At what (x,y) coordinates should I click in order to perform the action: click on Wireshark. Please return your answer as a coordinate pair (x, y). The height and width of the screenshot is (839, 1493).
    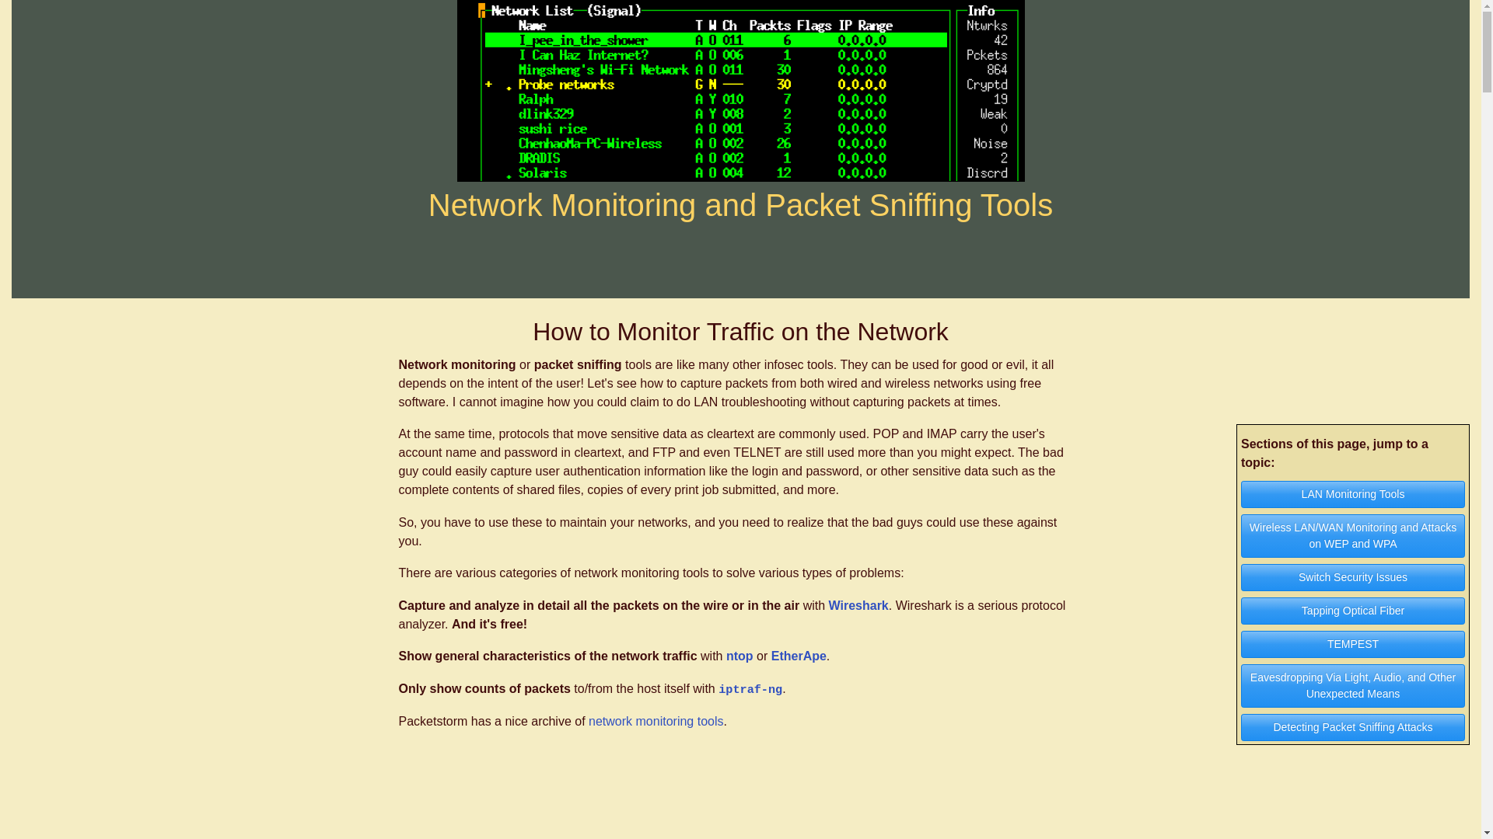
    Looking at the image, I should click on (858, 606).